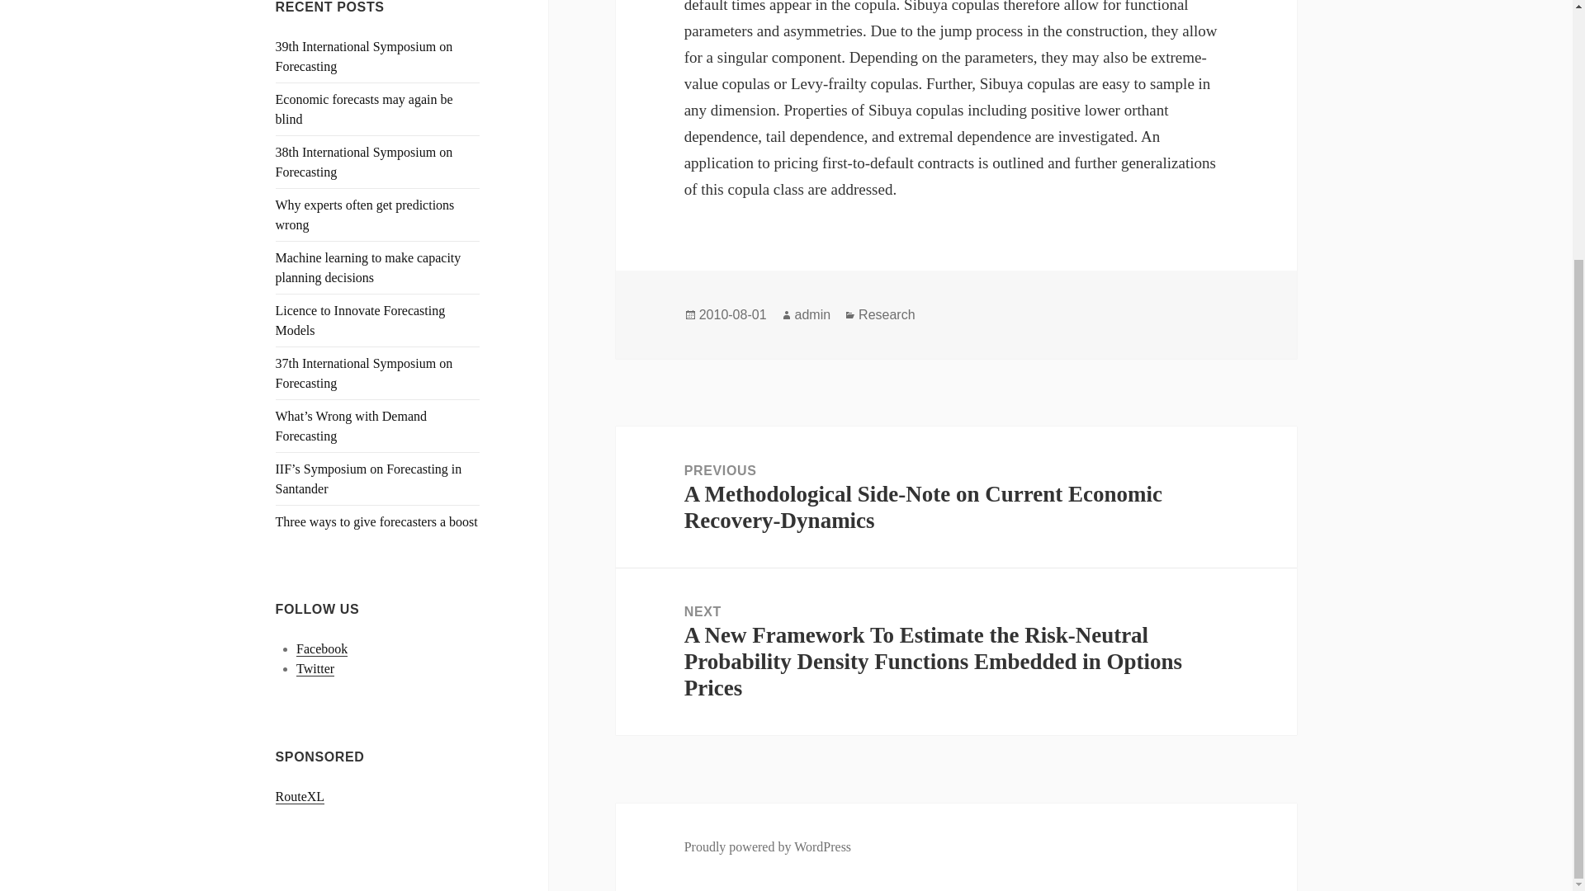 This screenshot has width=1585, height=891. I want to click on 38th International Symposium on Forecasting, so click(365, 162).